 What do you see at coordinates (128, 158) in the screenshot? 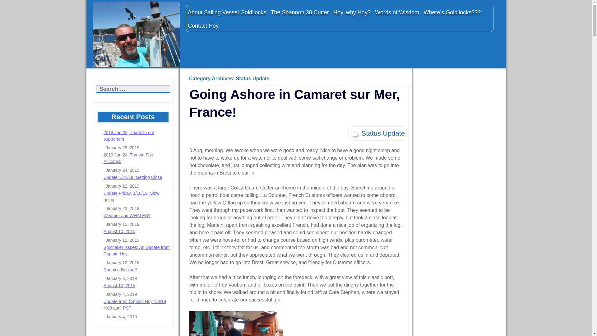
I see `2019 Jan 24, Transat Fait Accompli` at bounding box center [128, 158].